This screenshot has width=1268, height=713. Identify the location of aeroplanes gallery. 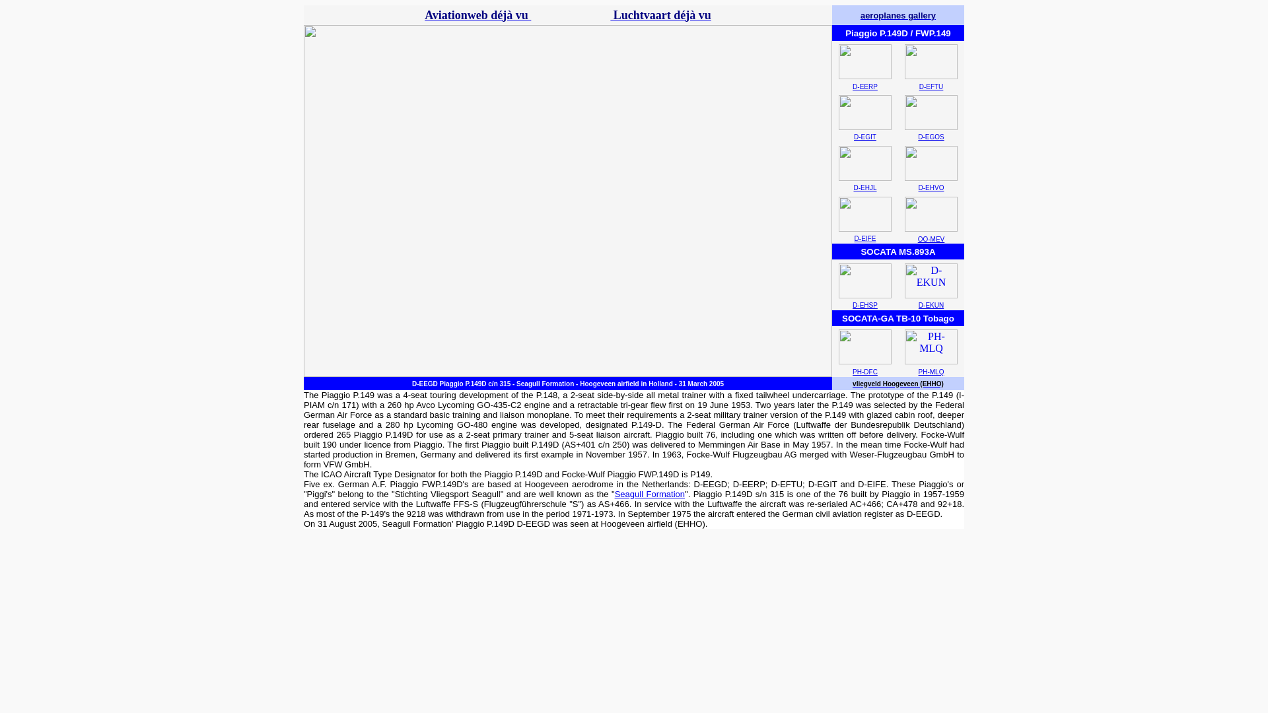
(898, 16).